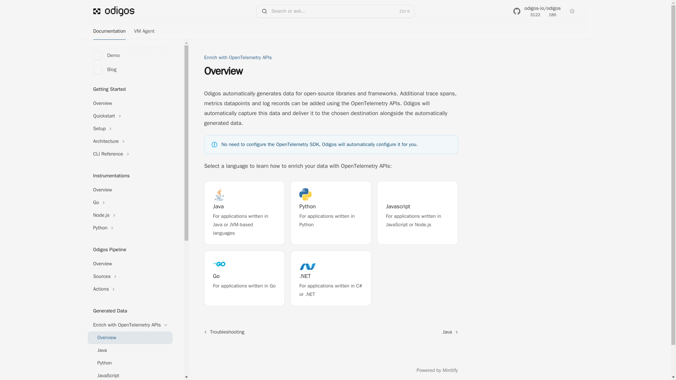 The image size is (676, 380). Describe the element at coordinates (331, 213) in the screenshot. I see `Java` at that location.